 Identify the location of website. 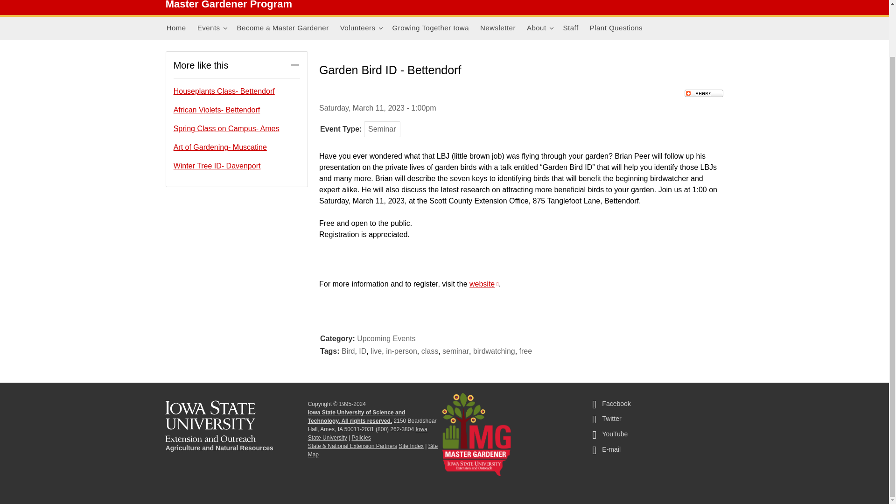
(484, 284).